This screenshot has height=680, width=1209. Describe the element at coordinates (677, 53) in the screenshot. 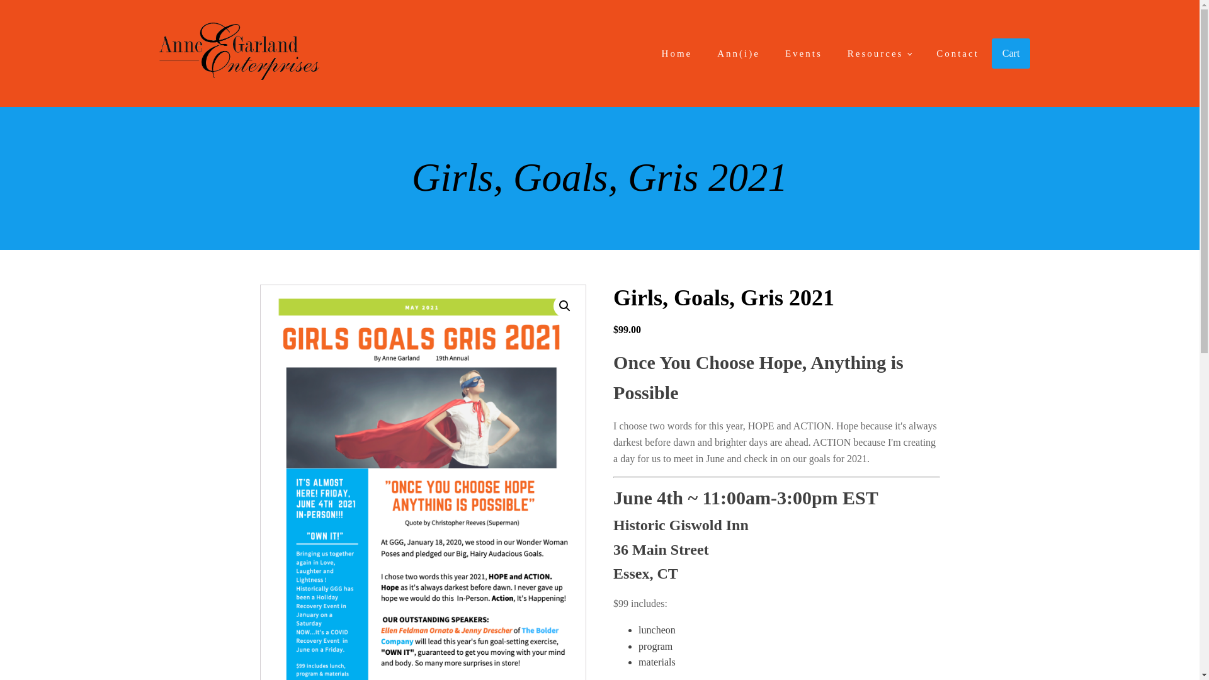

I see `Home` at that location.